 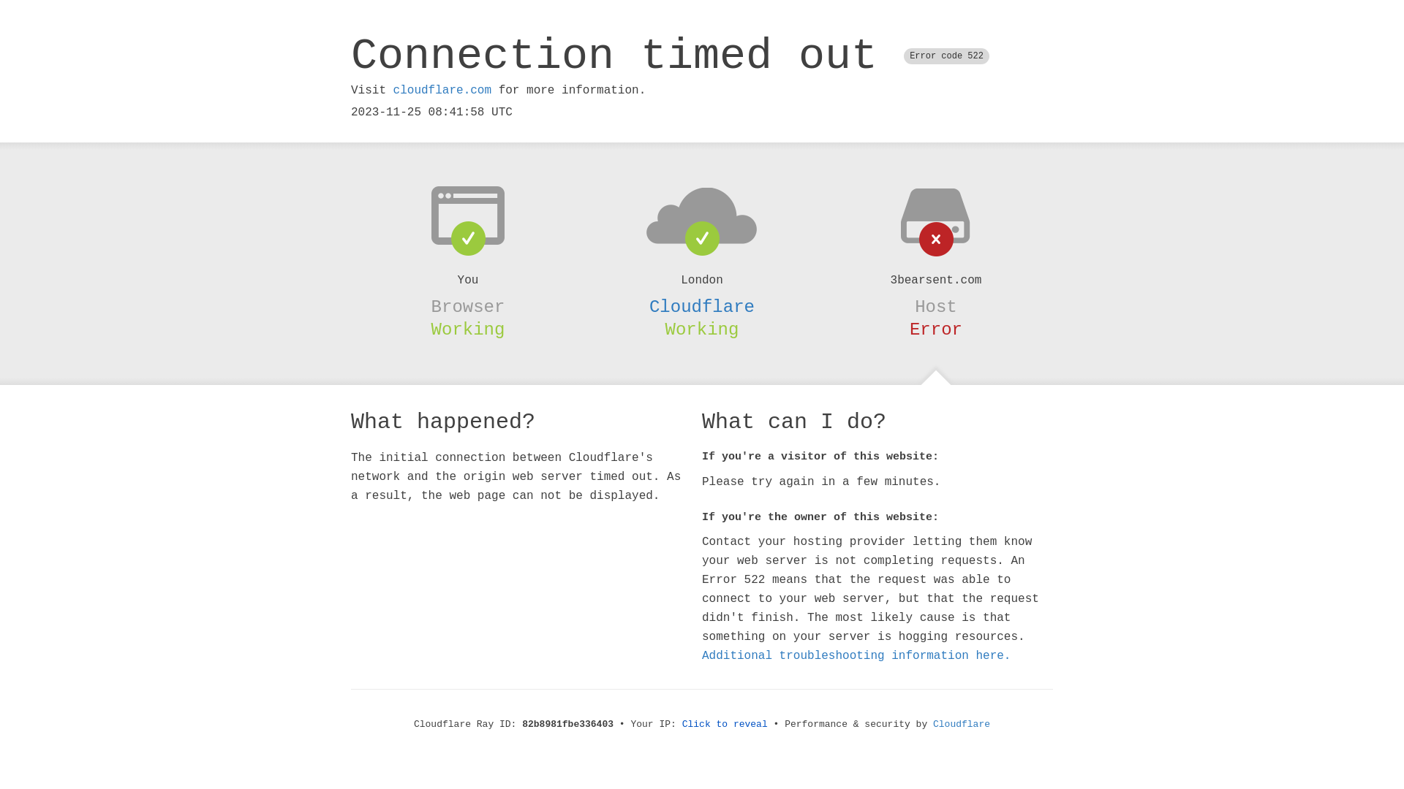 What do you see at coordinates (702, 307) in the screenshot?
I see `Cloudflare` at bounding box center [702, 307].